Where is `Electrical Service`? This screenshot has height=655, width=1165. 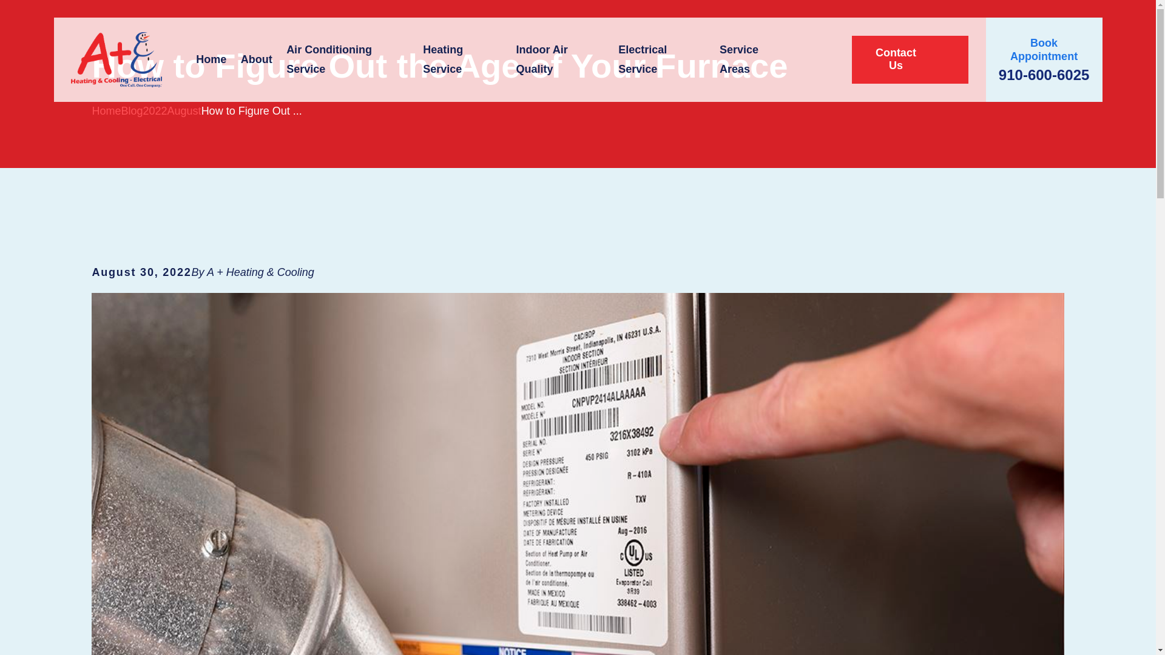 Electrical Service is located at coordinates (661, 59).